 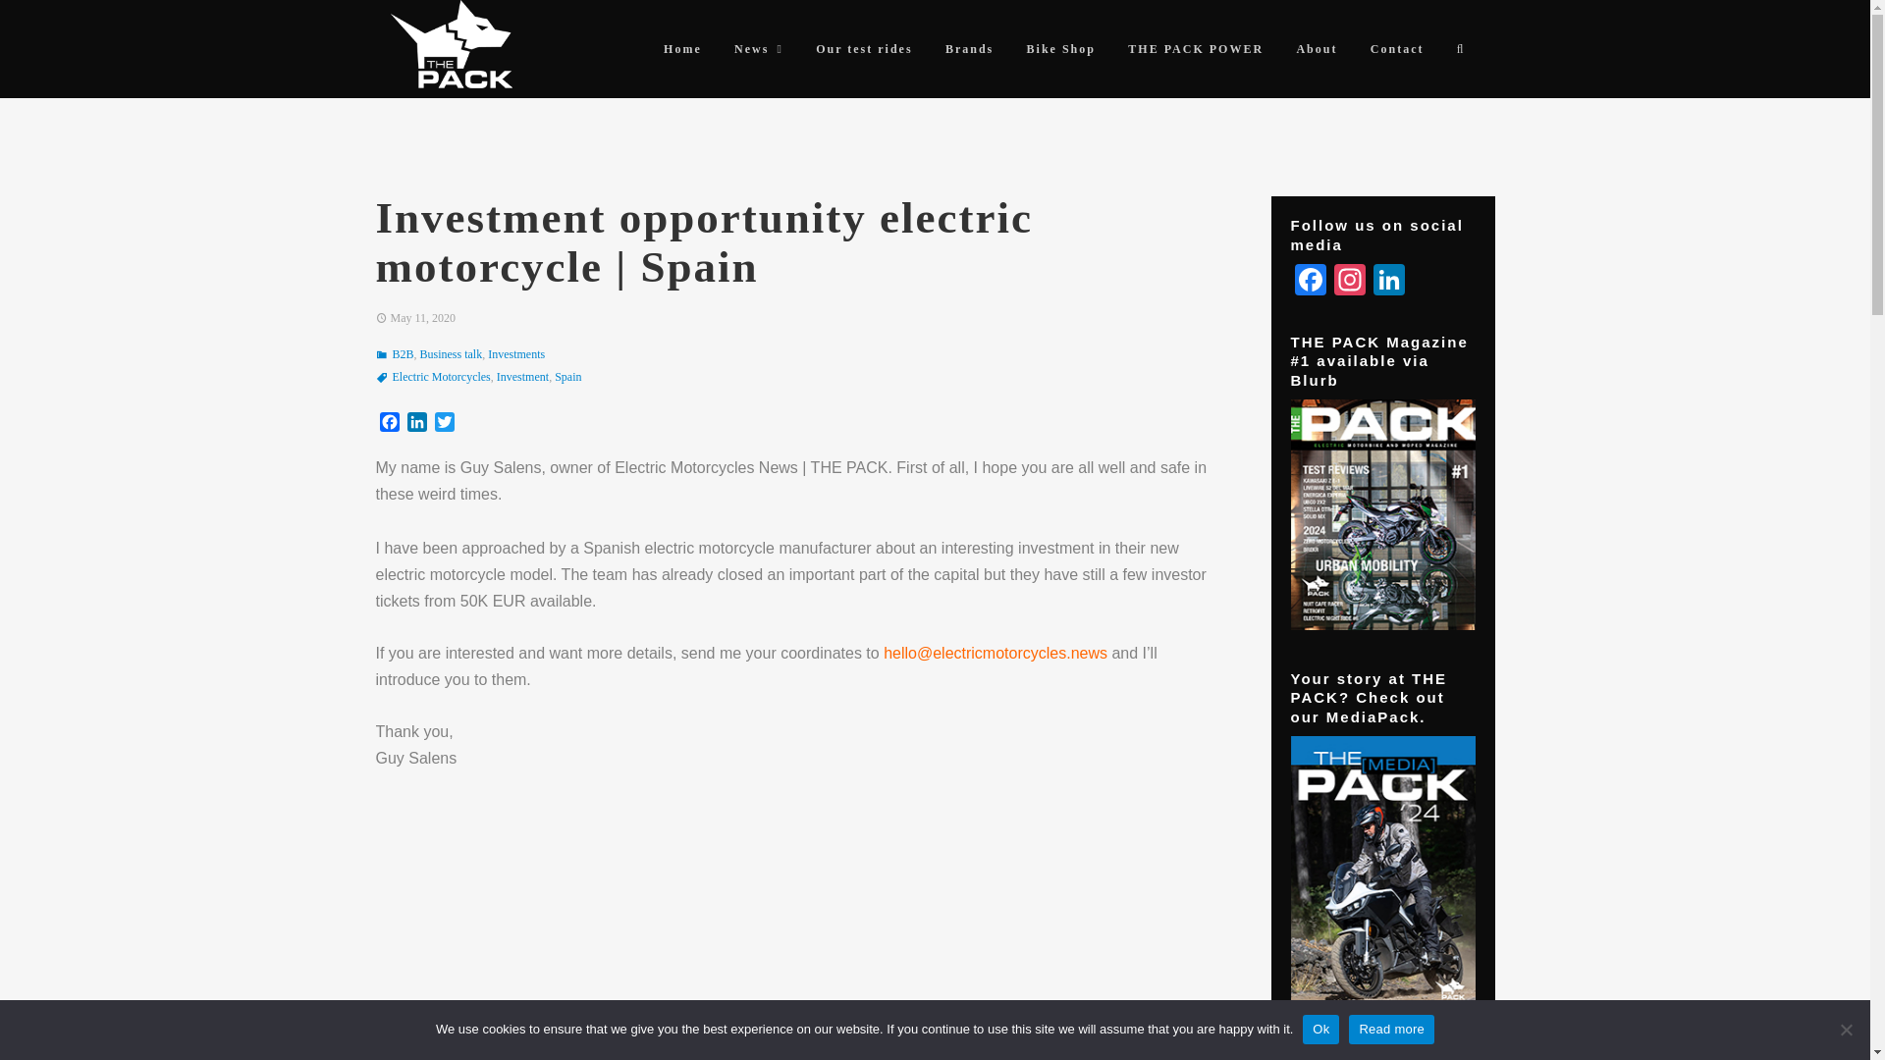 What do you see at coordinates (1060, 49) in the screenshot?
I see `Bike Shop` at bounding box center [1060, 49].